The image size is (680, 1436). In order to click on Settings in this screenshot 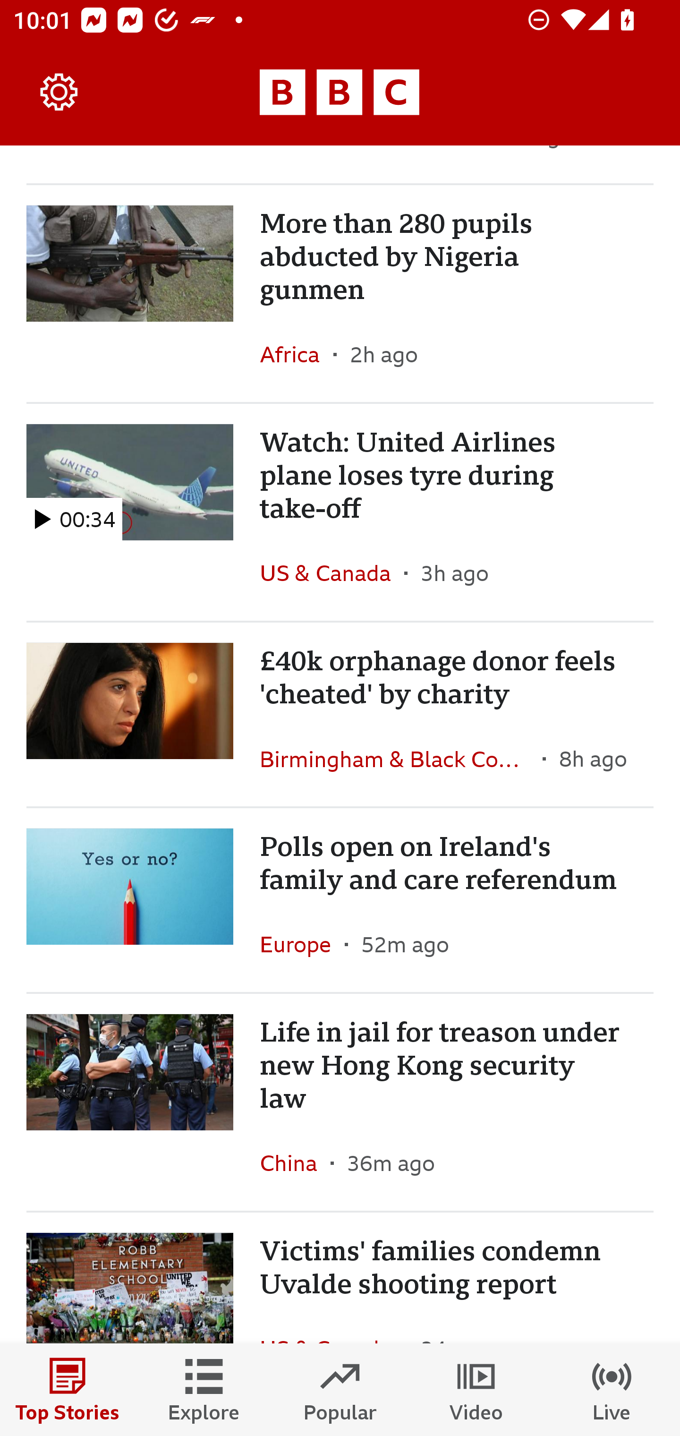, I will do `click(59, 93)`.